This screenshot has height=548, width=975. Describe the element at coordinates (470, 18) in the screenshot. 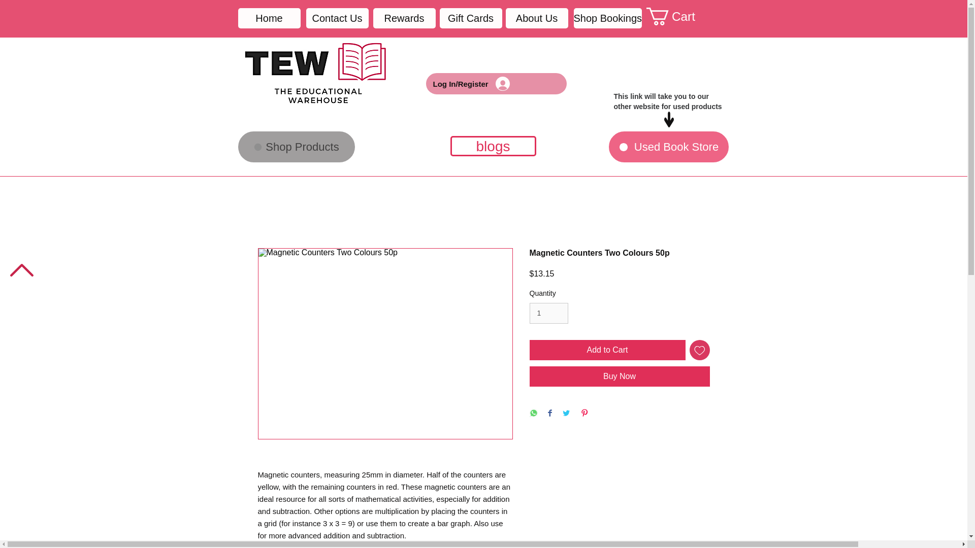

I see `Gift Cards` at that location.